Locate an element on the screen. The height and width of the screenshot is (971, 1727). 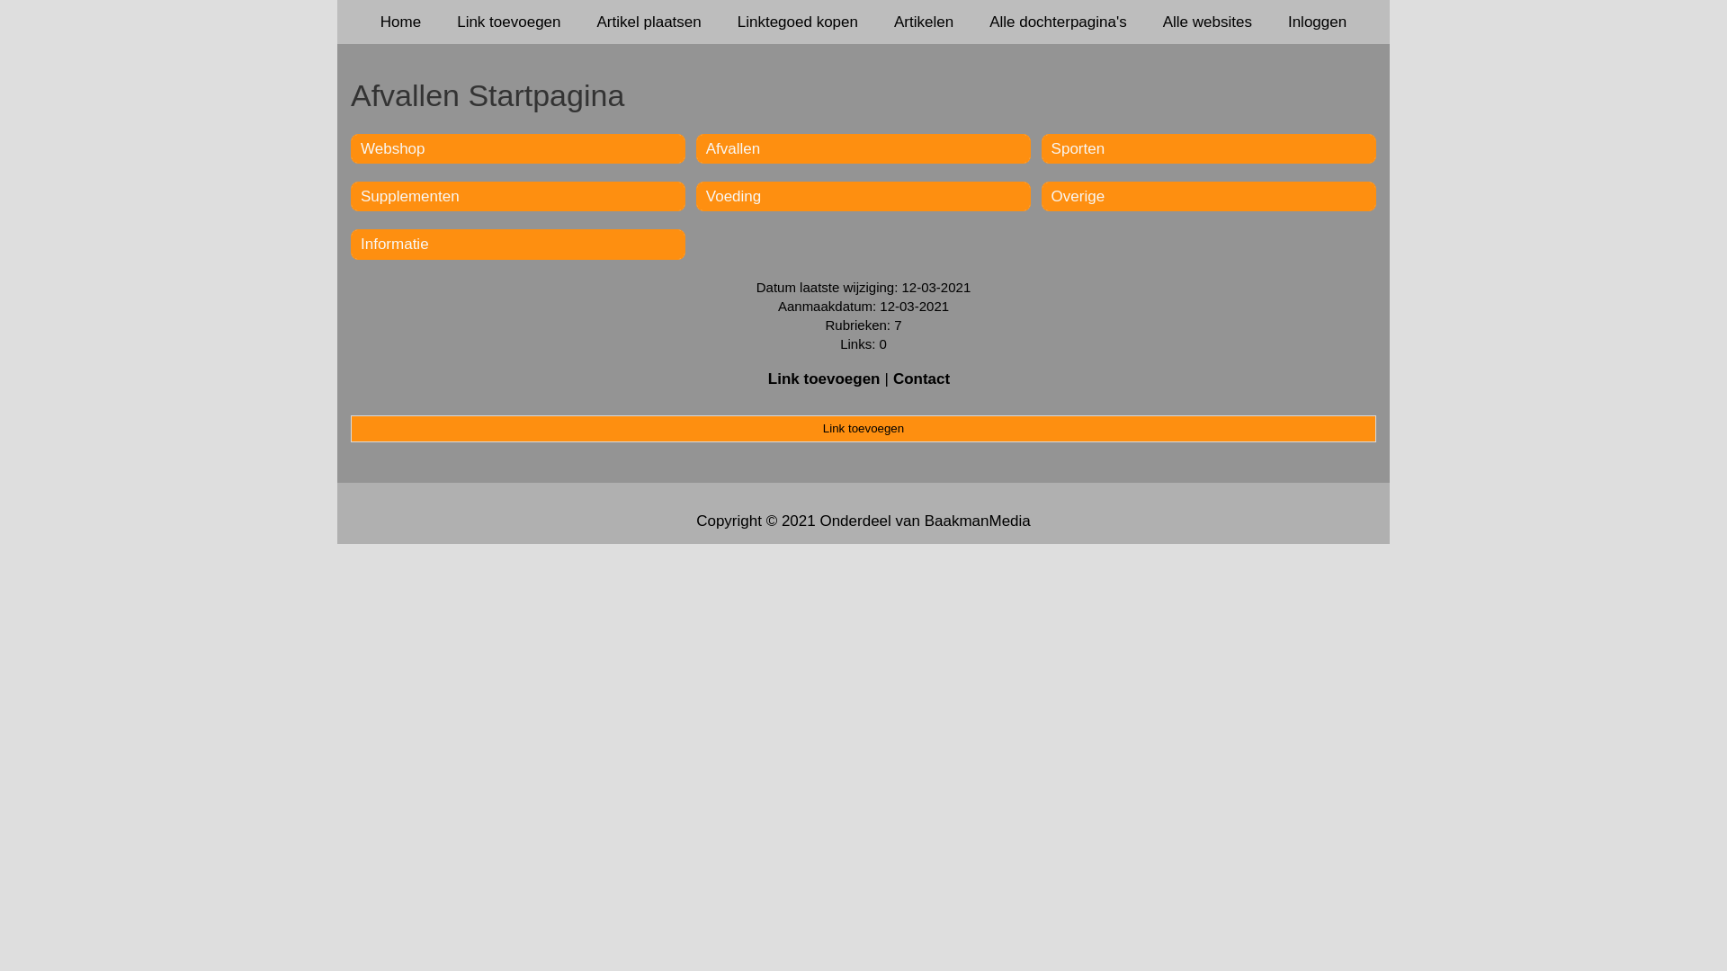
Afvallen is located at coordinates (733, 148).